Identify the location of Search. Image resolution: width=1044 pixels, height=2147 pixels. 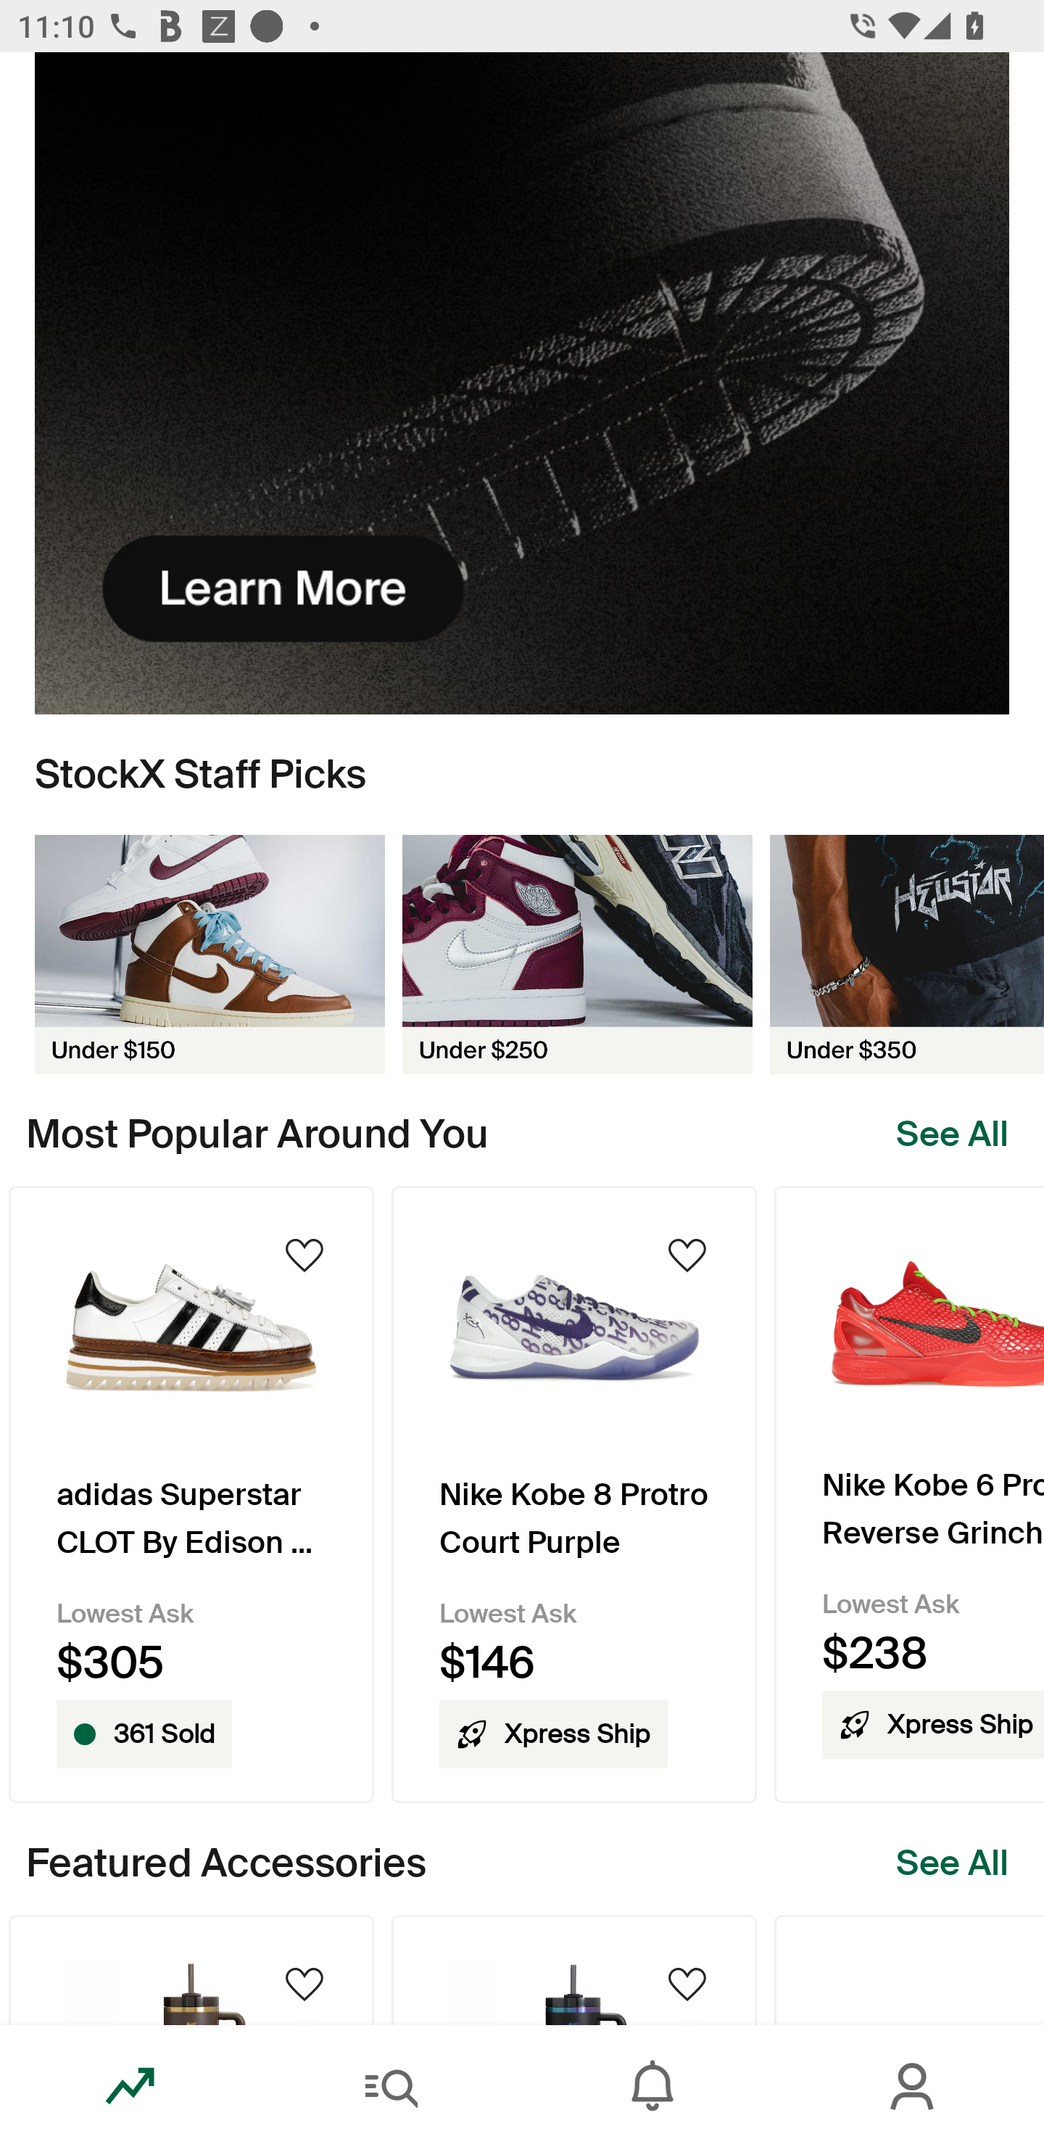
(391, 2086).